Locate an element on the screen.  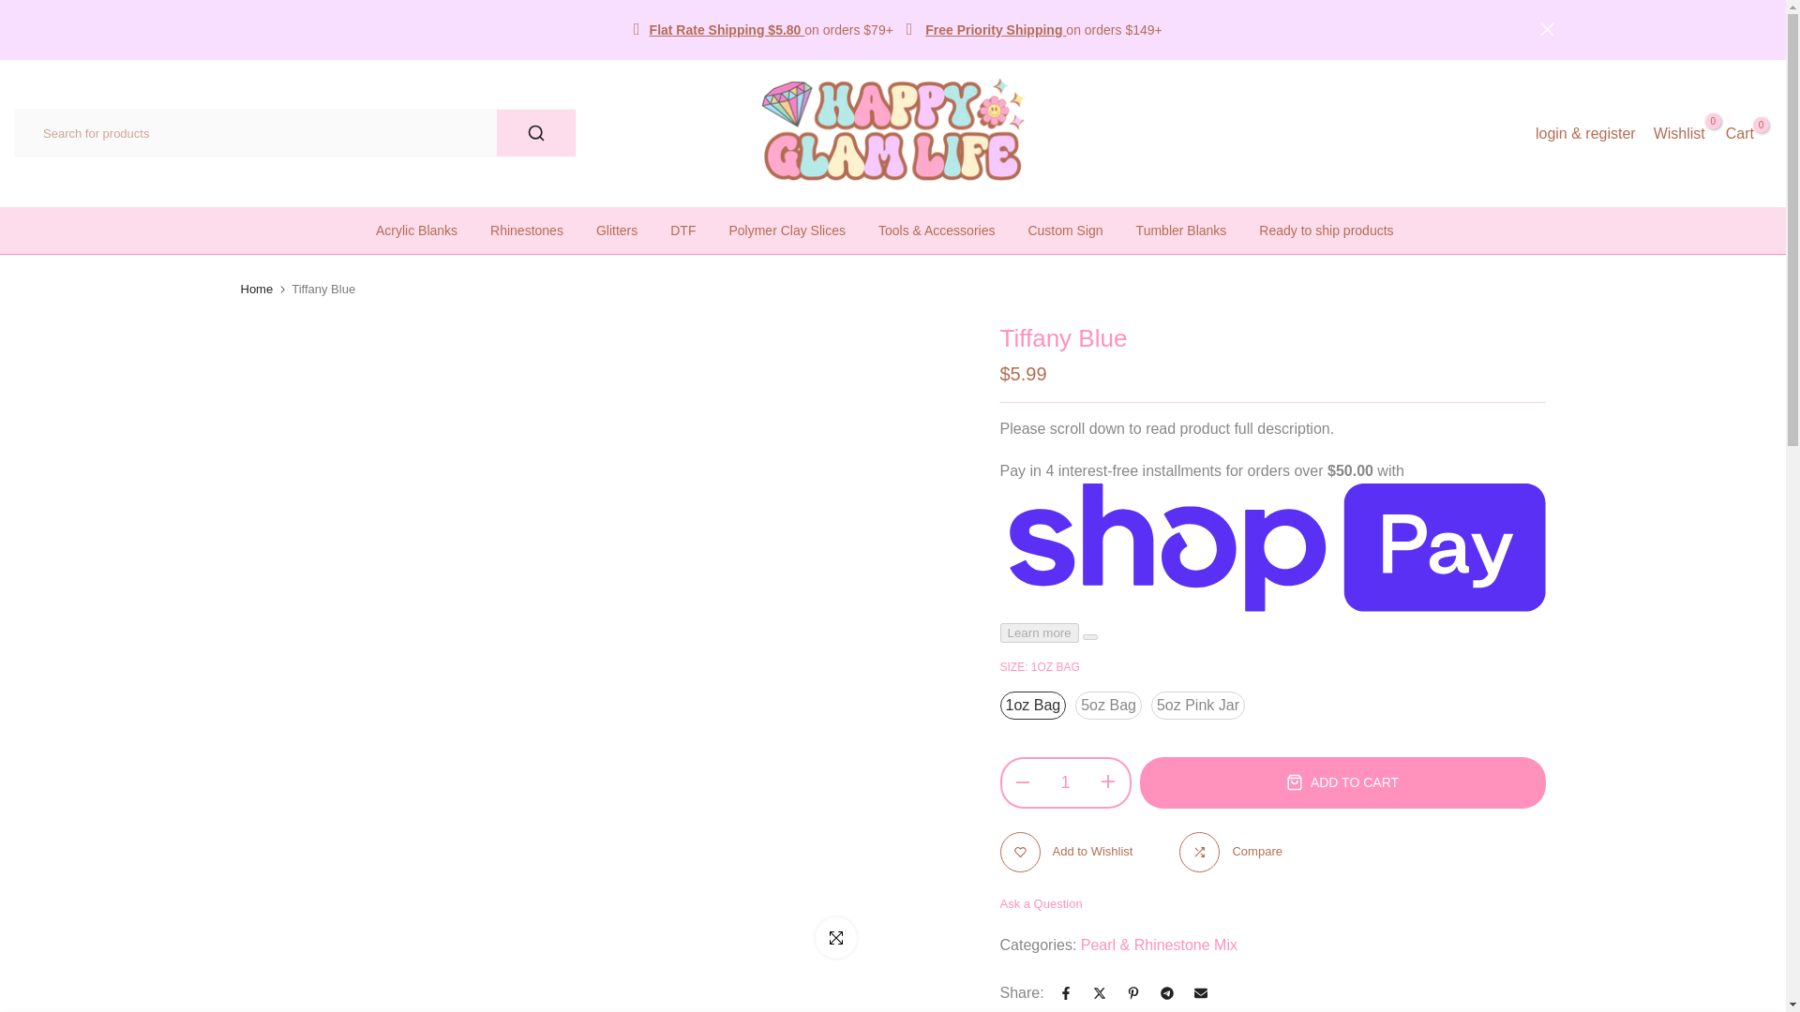
Share on Email is located at coordinates (426, 231).